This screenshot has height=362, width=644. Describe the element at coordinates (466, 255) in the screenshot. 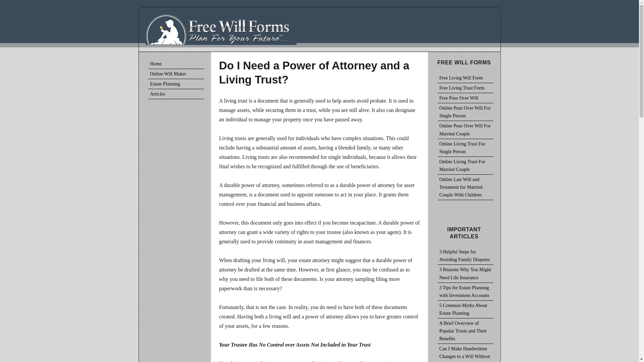

I see `3 Helpful Steps for Avoiding Family Disputes` at that location.